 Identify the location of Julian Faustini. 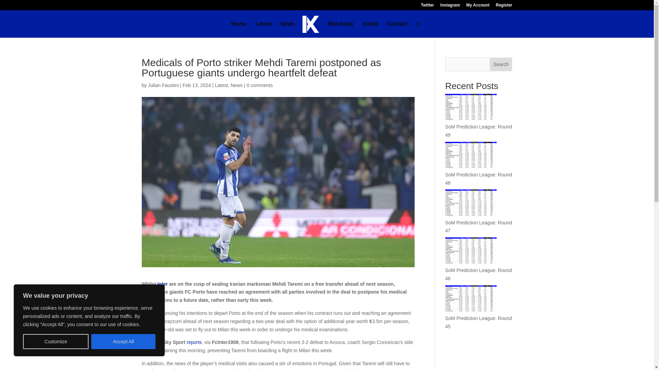
(163, 85).